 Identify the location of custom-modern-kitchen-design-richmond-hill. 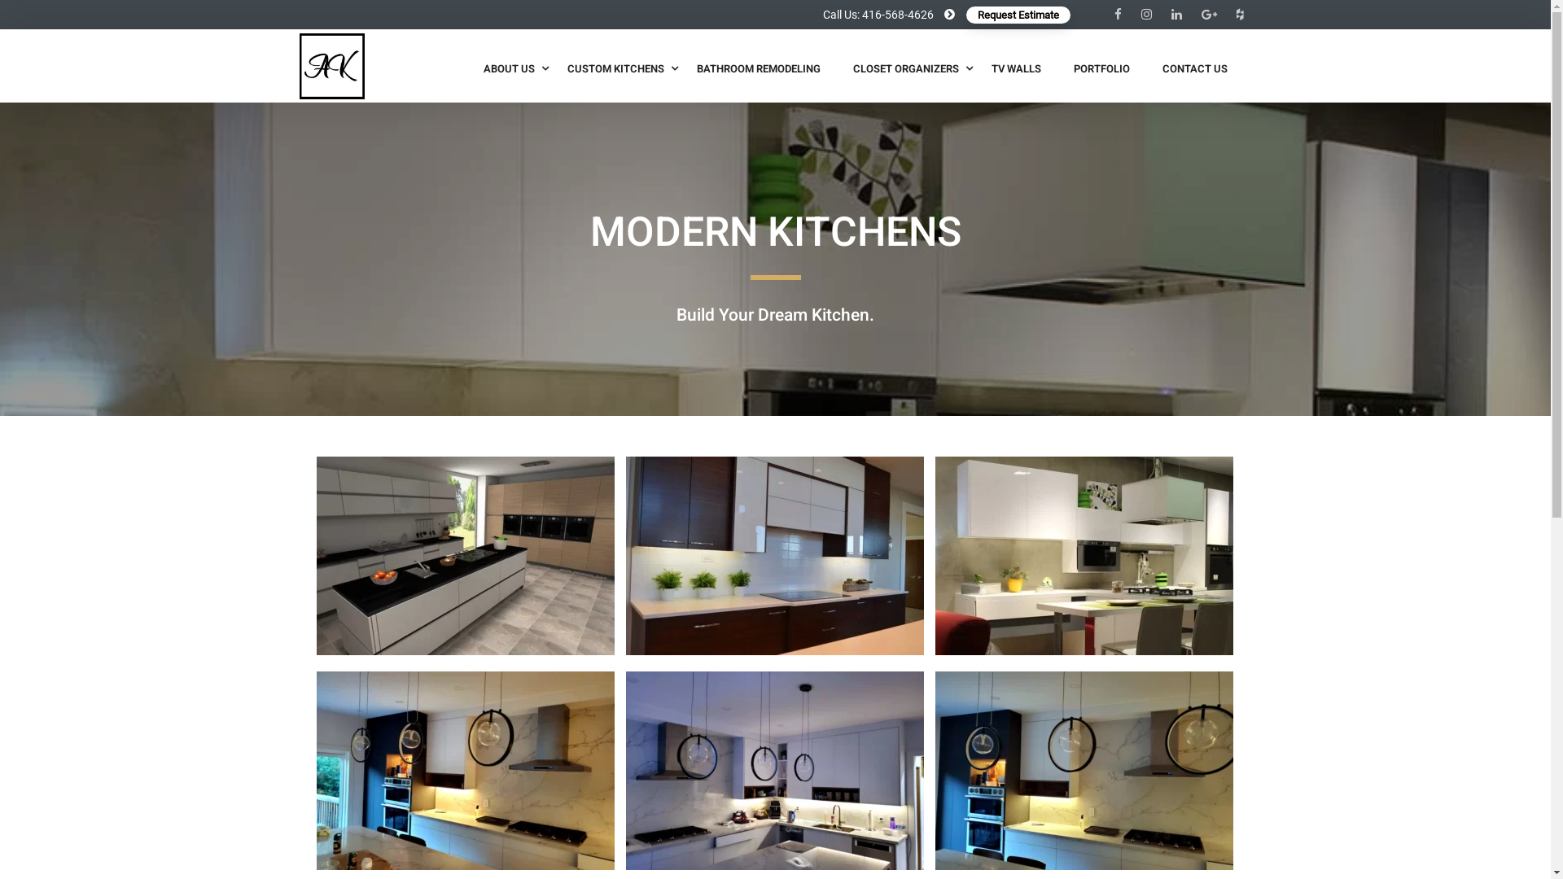
(775, 771).